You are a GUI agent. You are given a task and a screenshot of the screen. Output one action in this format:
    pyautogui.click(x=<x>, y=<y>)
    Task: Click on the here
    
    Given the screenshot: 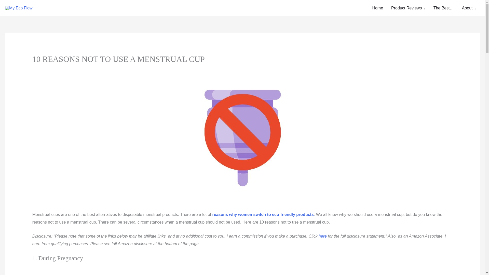 What is the action you would take?
    pyautogui.click(x=322, y=236)
    